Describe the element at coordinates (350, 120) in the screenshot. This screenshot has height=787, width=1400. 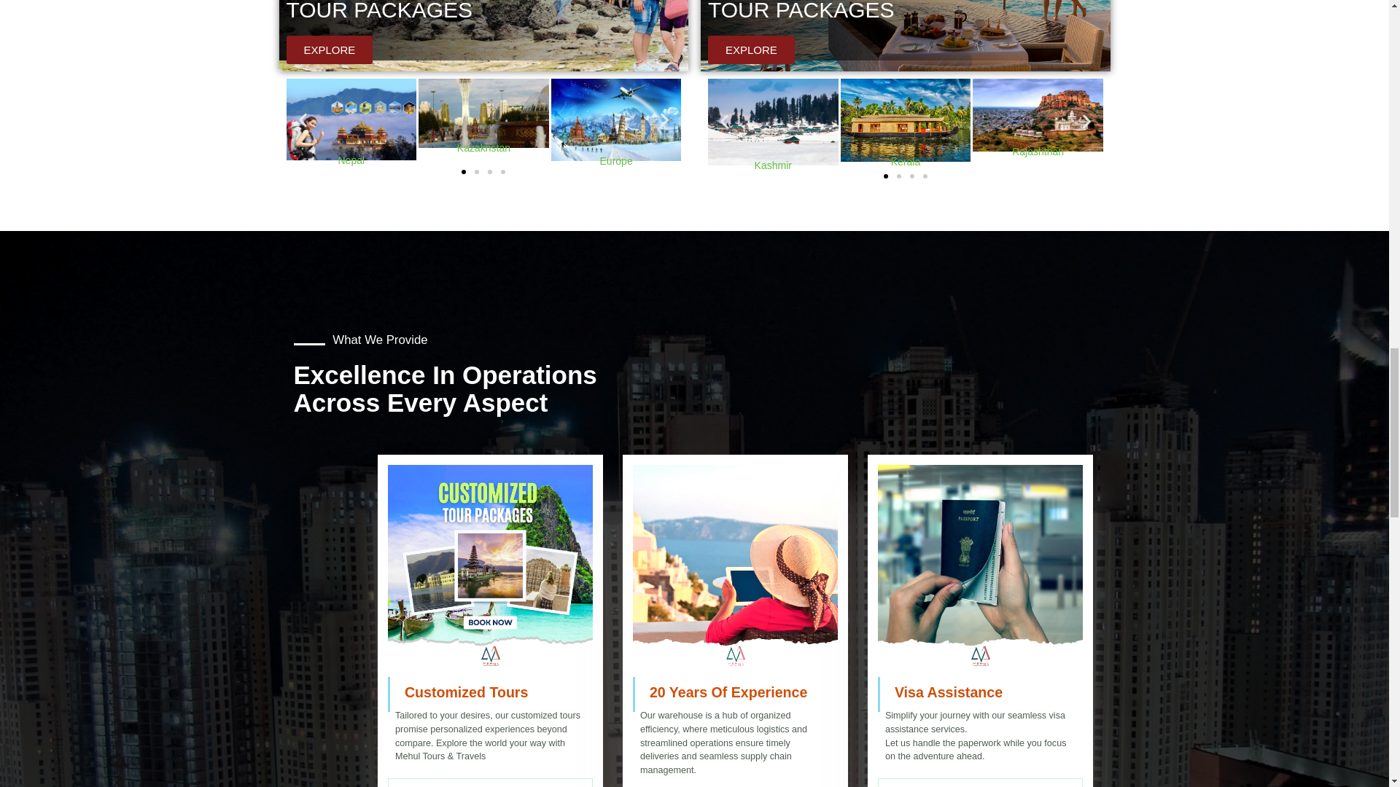
I see `Nepal` at that location.